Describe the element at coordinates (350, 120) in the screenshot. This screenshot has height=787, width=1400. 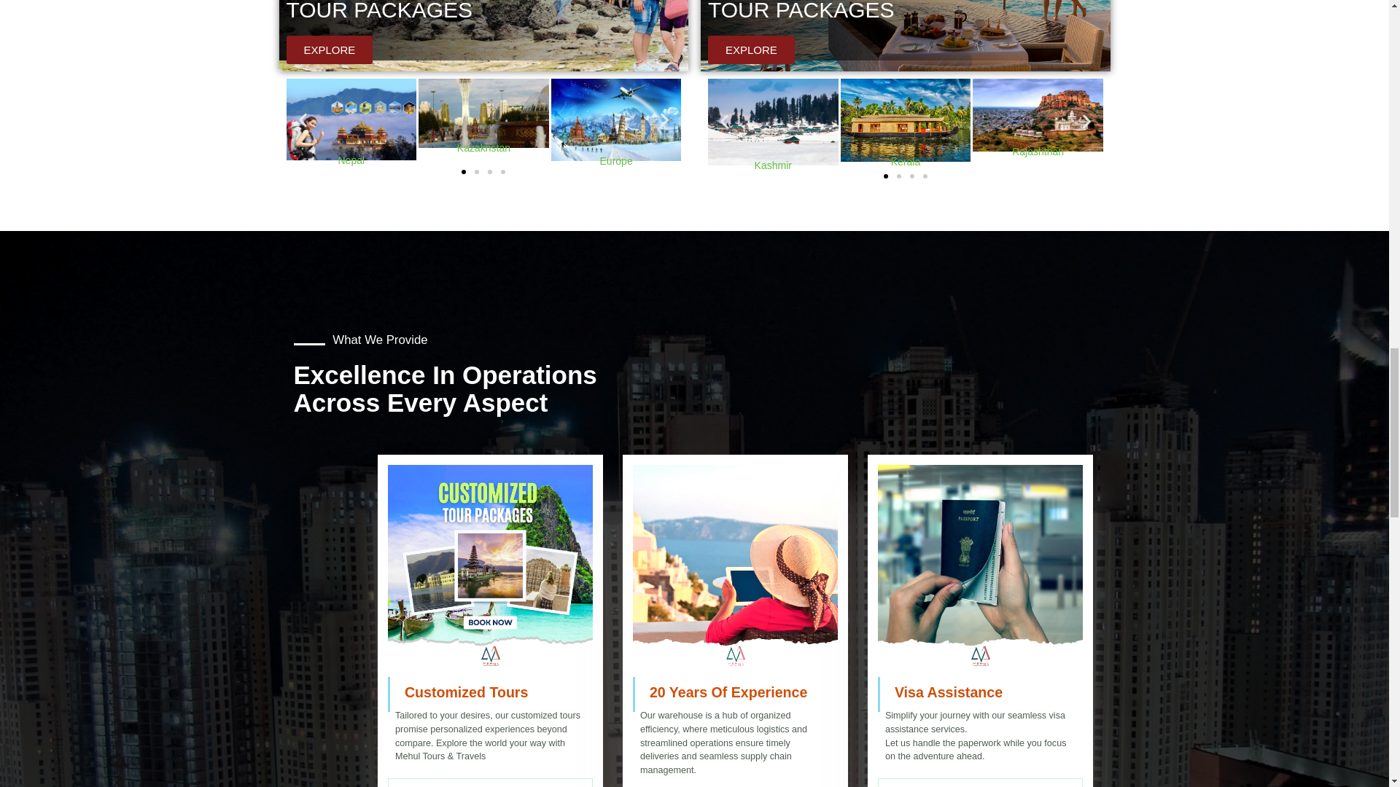
I see `Nepal` at that location.